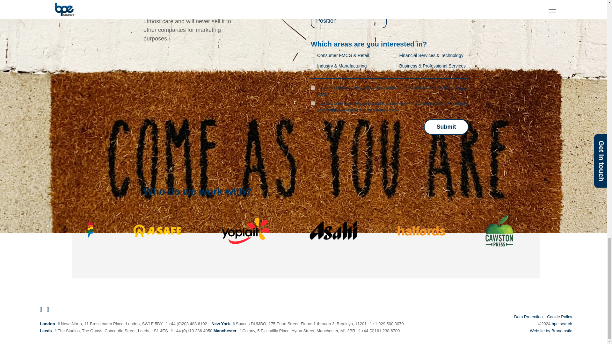 The image size is (612, 344). I want to click on bpe search, so click(562, 324).